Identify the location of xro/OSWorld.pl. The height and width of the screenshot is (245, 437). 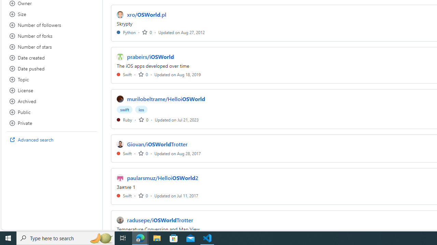
(147, 14).